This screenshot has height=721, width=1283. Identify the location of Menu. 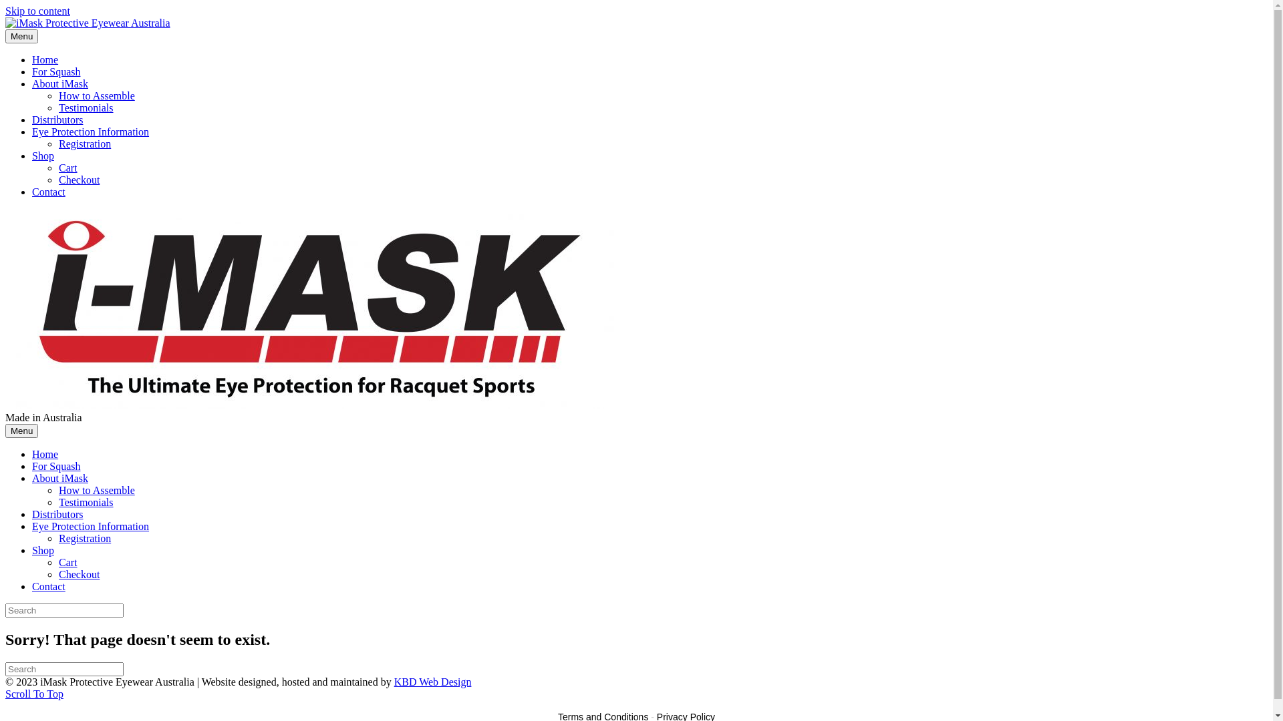
(21, 431).